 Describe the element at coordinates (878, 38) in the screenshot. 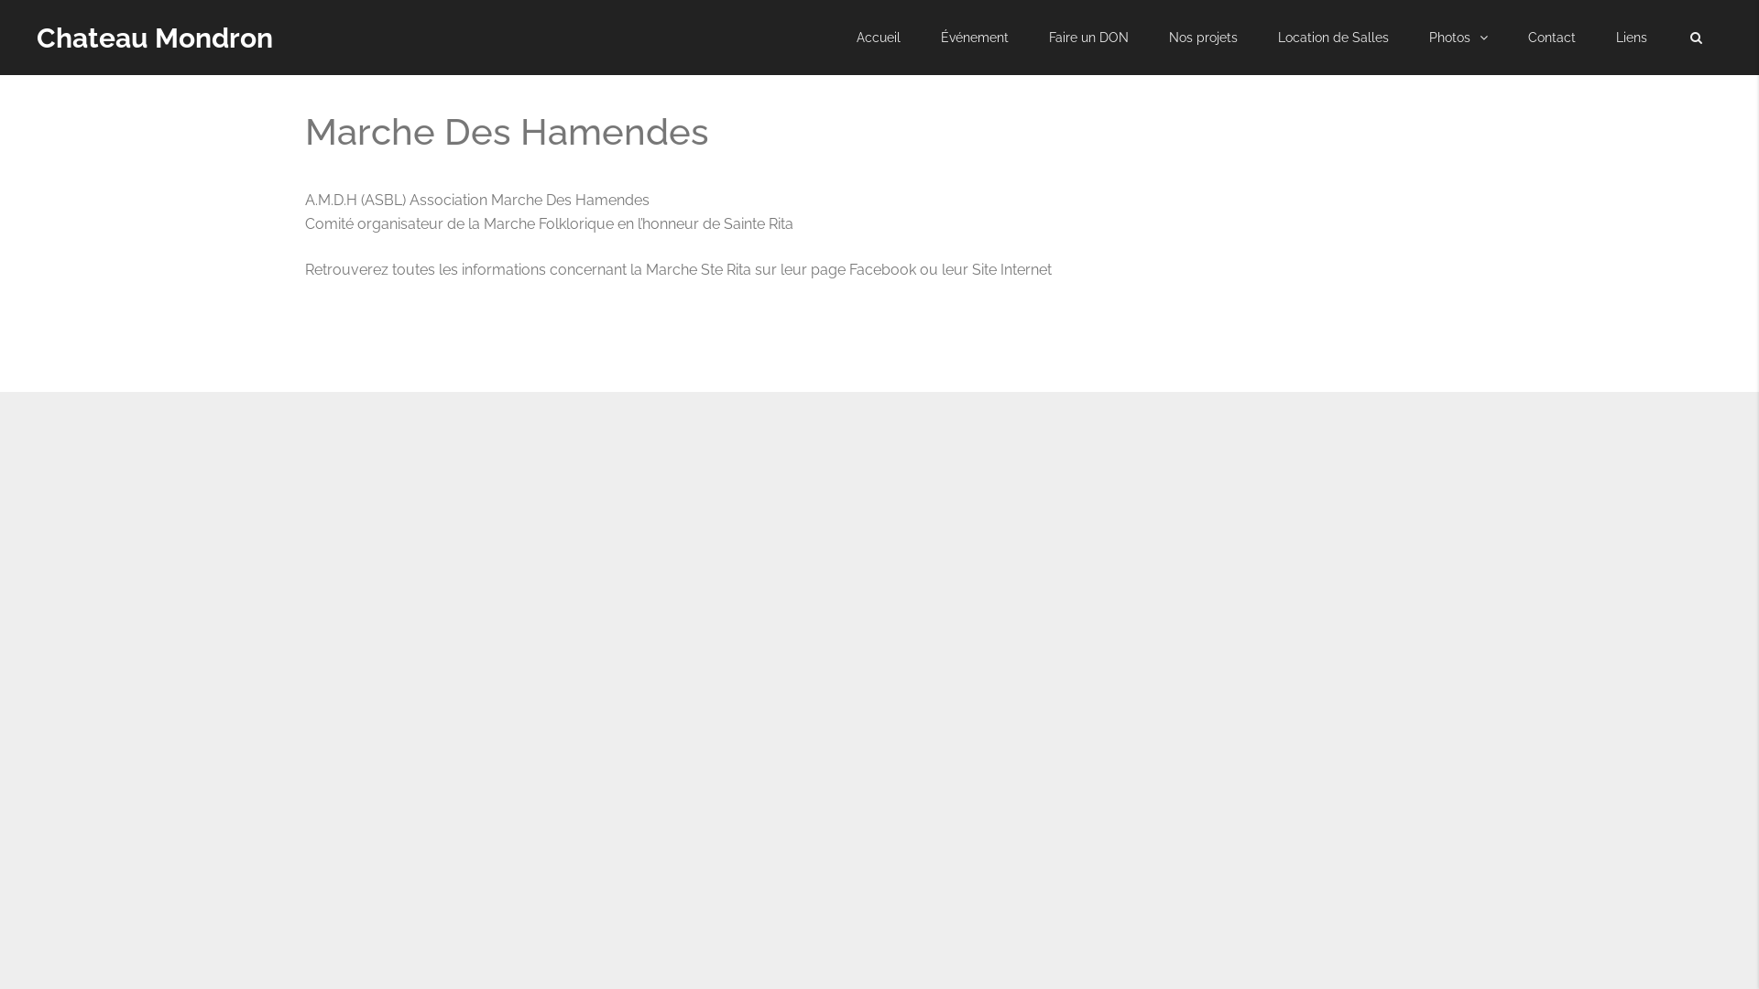

I see `Accueil` at that location.